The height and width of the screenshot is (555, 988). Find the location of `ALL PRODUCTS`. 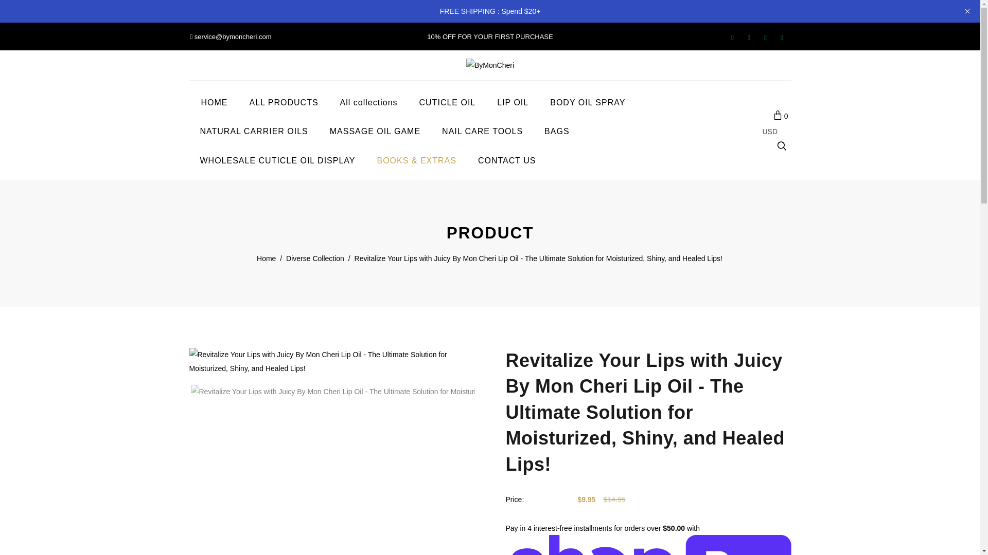

ALL PRODUCTS is located at coordinates (283, 103).